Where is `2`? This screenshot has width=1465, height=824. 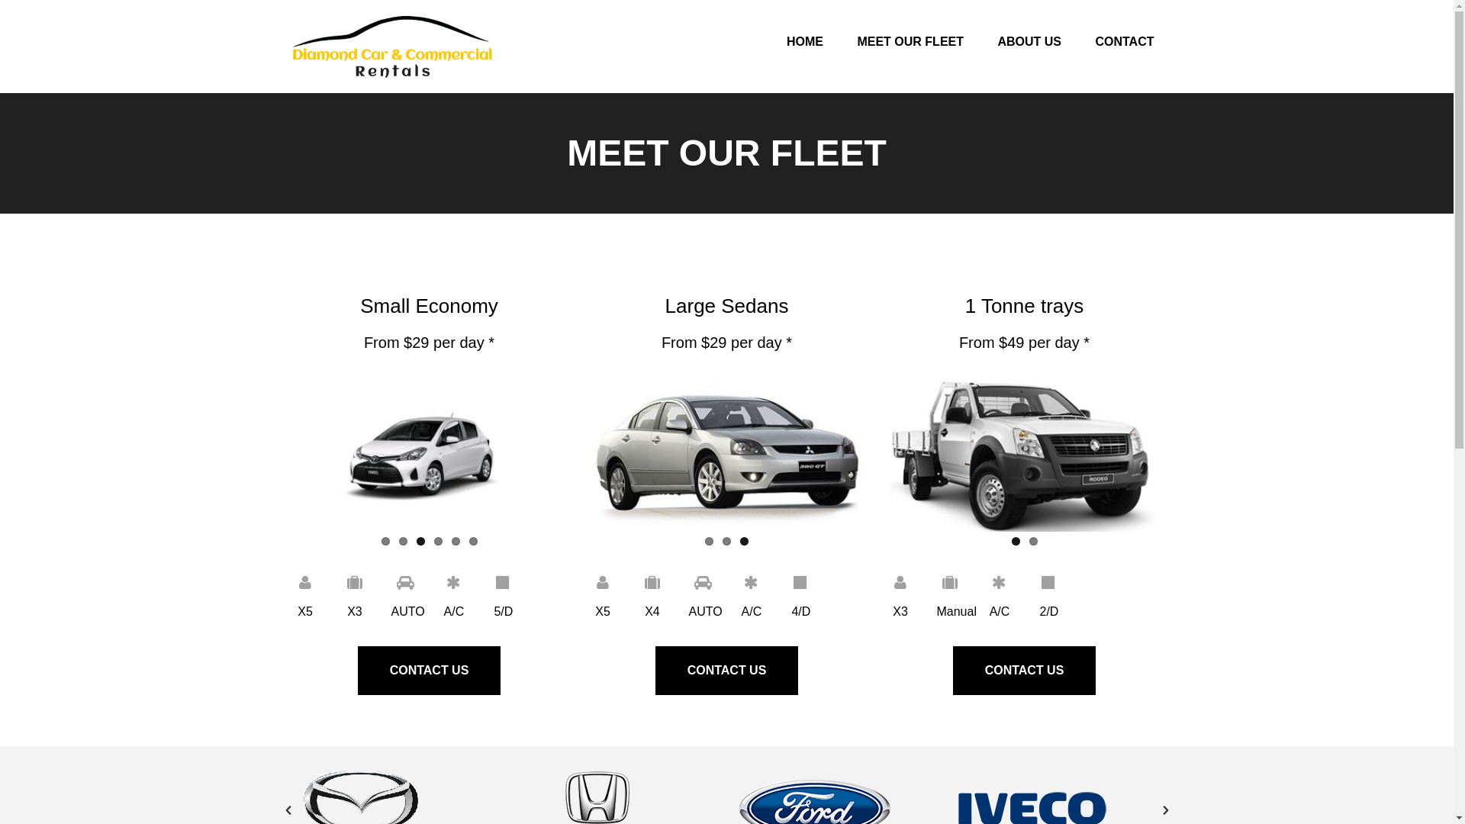
2 is located at coordinates (726, 542).